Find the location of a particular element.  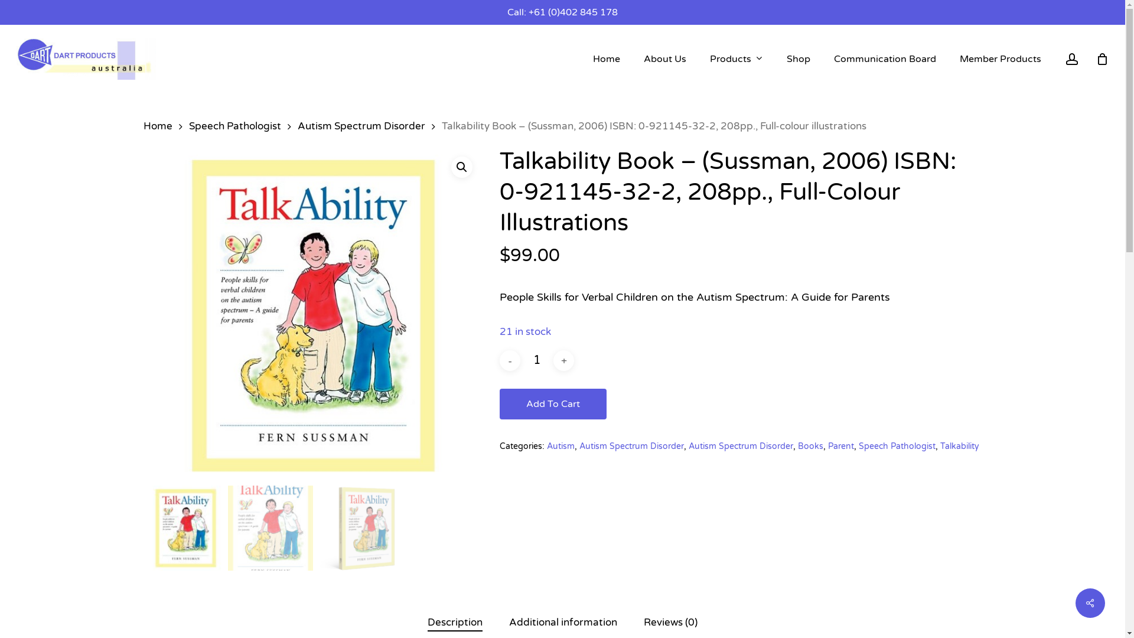

Additional information is located at coordinates (563, 623).